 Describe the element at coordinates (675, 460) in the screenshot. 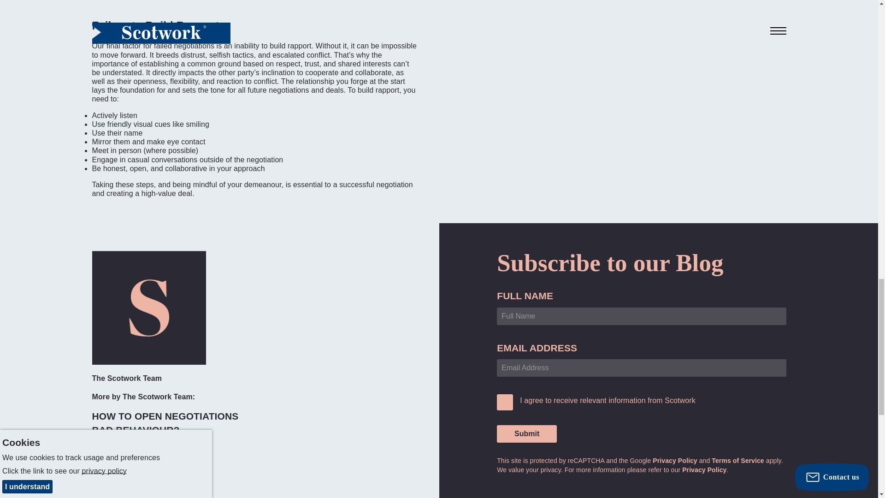

I see `Google Privacy Policy` at that location.